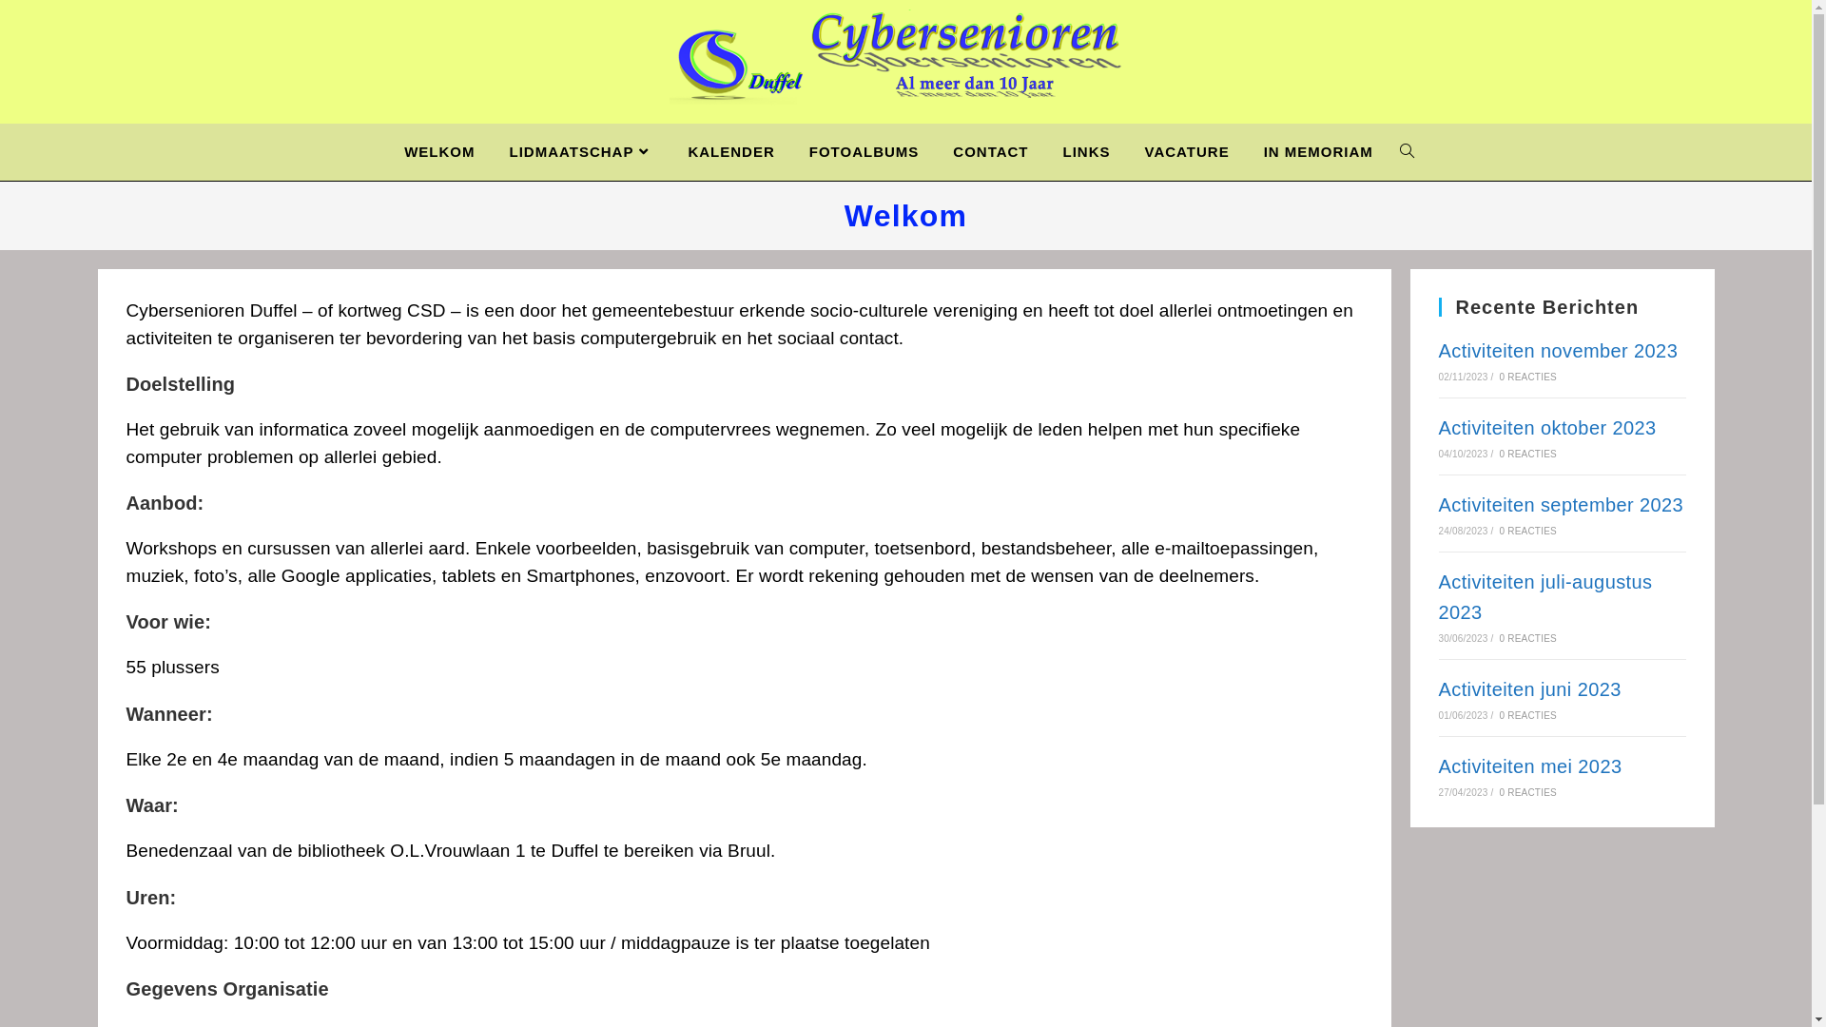 This screenshot has height=1027, width=1826. Describe the element at coordinates (439, 152) in the screenshot. I see `WELKOM` at that location.